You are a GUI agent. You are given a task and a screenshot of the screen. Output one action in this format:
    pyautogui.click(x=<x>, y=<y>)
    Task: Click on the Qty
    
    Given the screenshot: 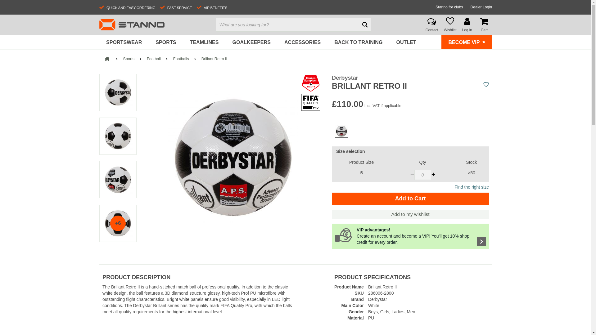 What is the action you would take?
    pyautogui.click(x=422, y=175)
    